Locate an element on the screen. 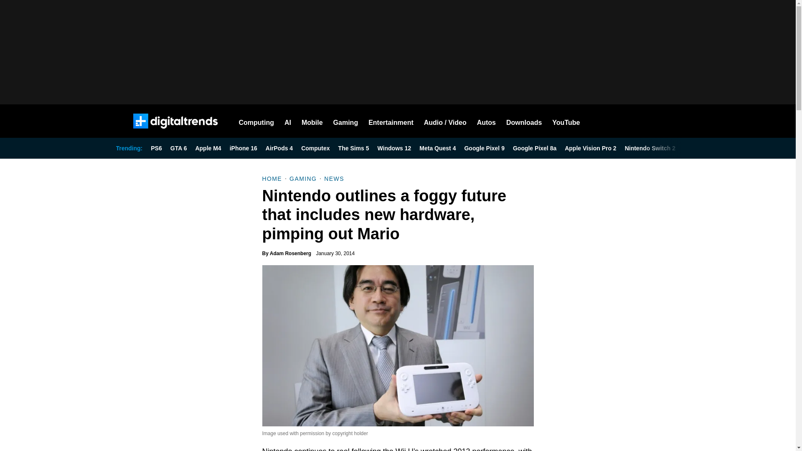 The height and width of the screenshot is (451, 802). Downloads is located at coordinates (524, 121).